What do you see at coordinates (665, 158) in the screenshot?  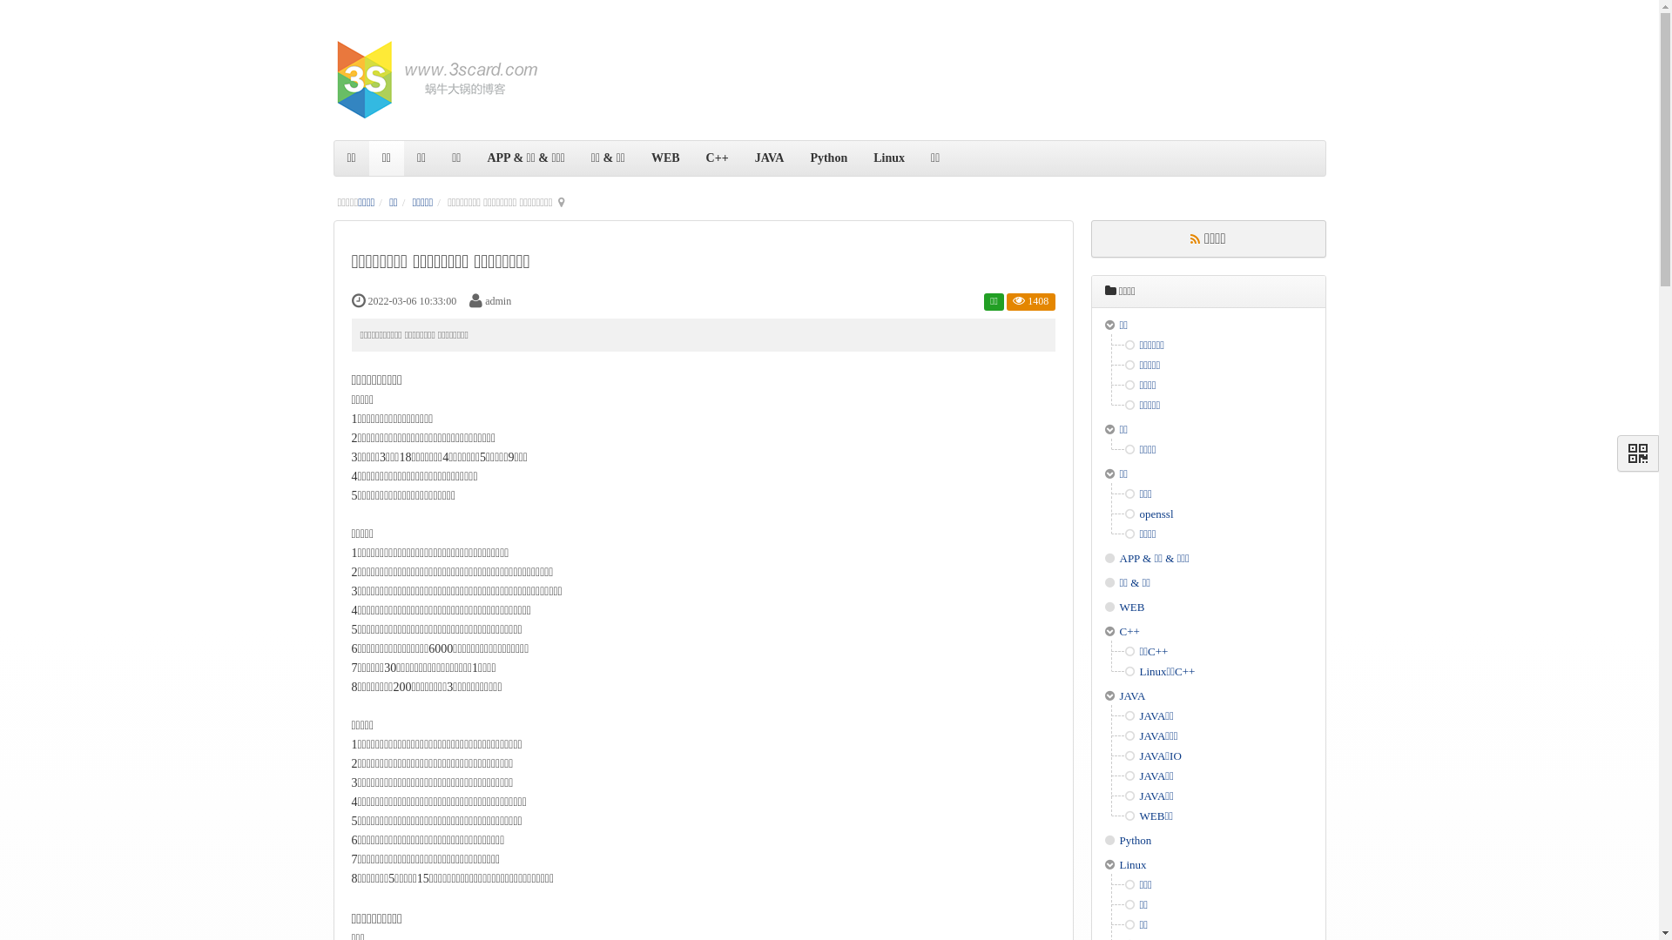 I see `WEB` at bounding box center [665, 158].